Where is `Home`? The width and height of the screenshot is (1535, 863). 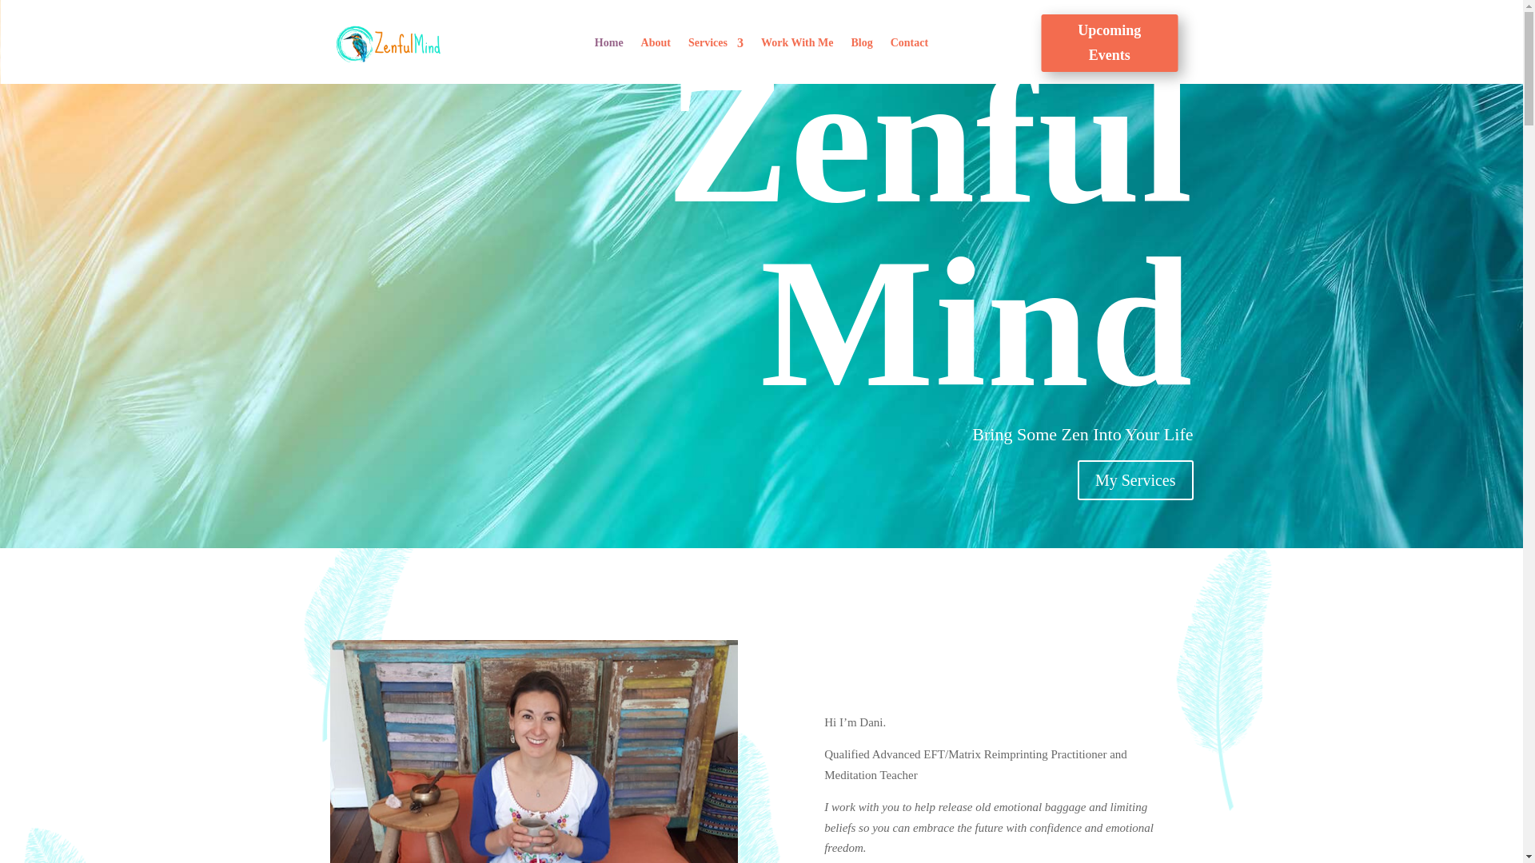 Home is located at coordinates (609, 46).